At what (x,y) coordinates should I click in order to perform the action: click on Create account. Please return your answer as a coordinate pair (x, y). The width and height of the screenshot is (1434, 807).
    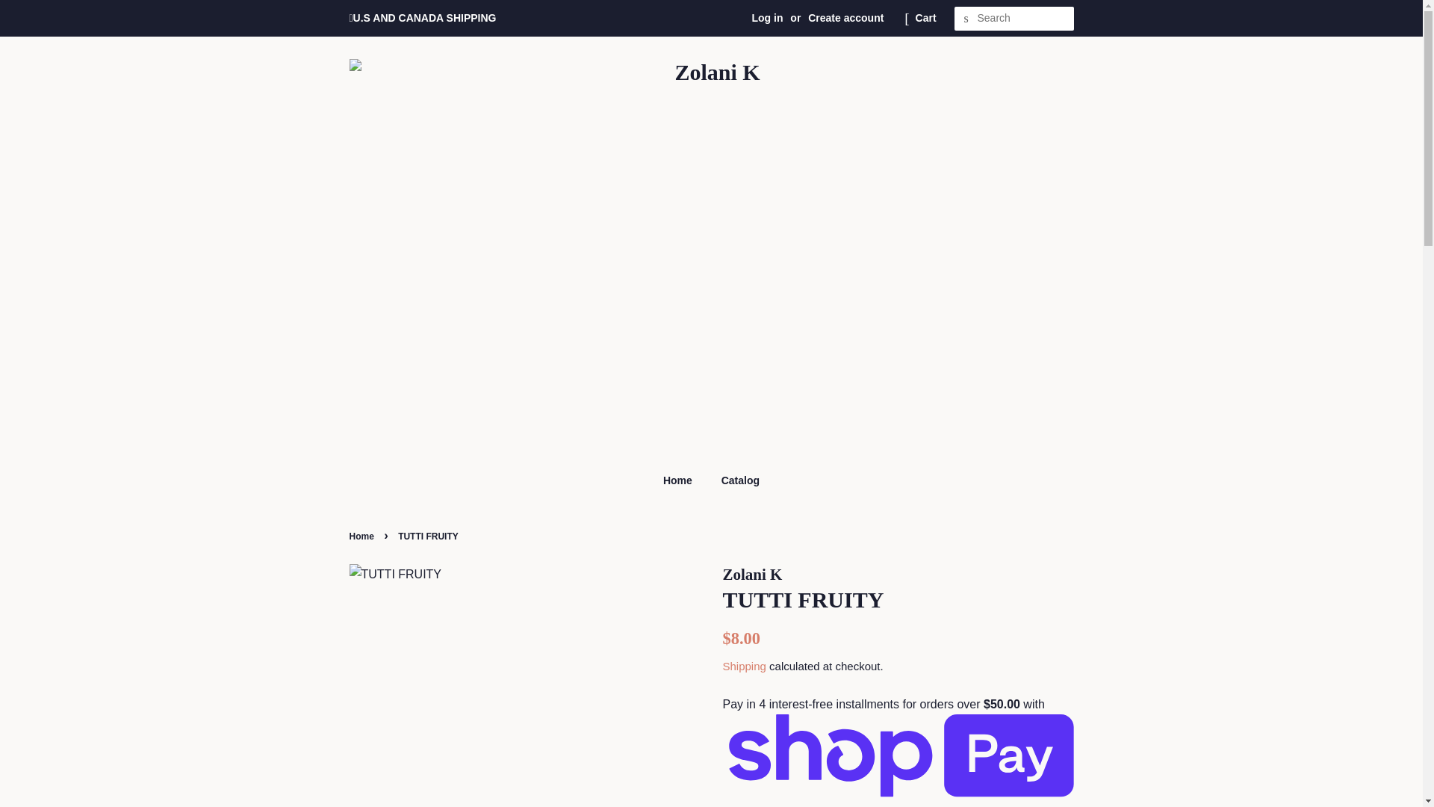
    Looking at the image, I should click on (845, 18).